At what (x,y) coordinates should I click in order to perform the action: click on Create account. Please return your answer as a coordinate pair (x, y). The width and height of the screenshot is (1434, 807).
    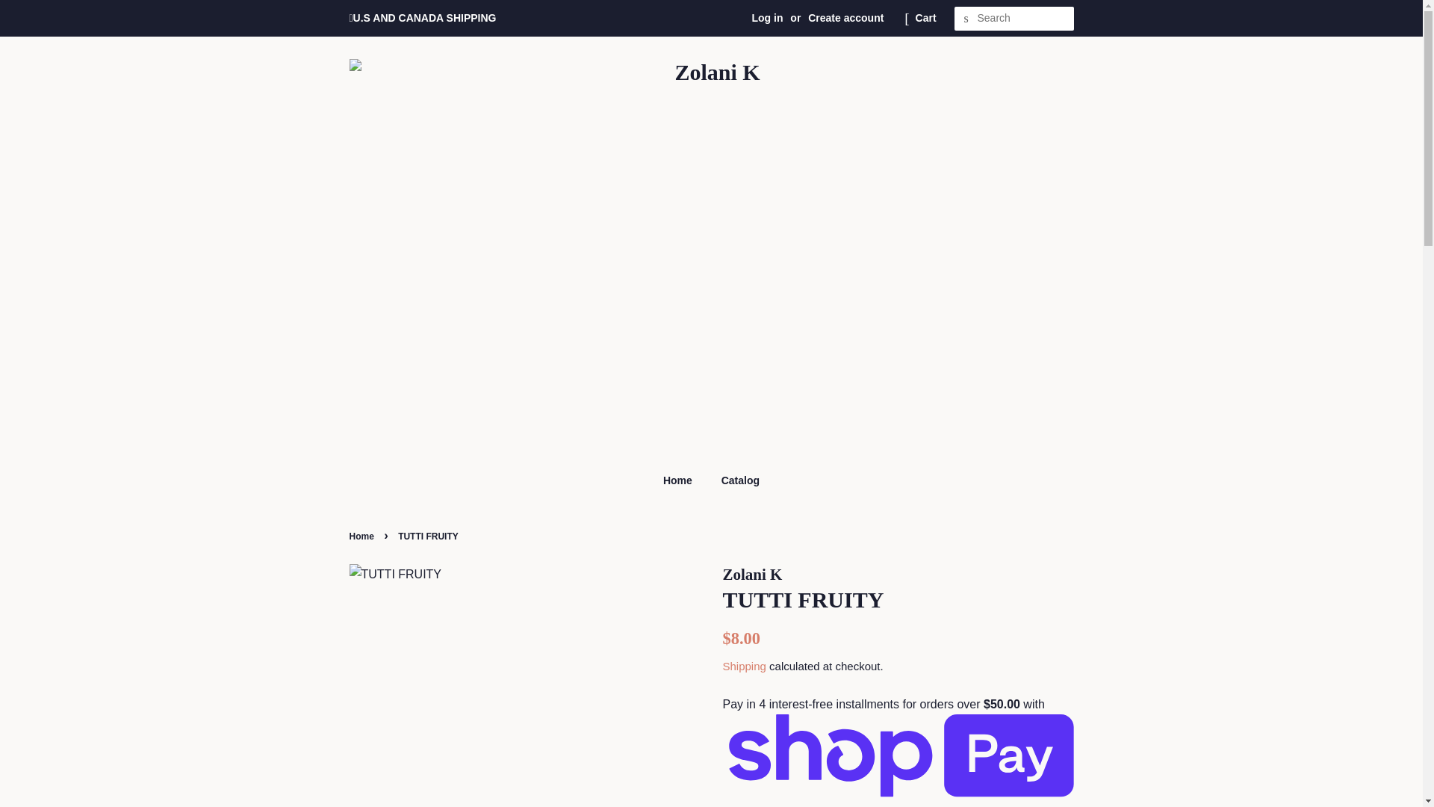
    Looking at the image, I should click on (845, 18).